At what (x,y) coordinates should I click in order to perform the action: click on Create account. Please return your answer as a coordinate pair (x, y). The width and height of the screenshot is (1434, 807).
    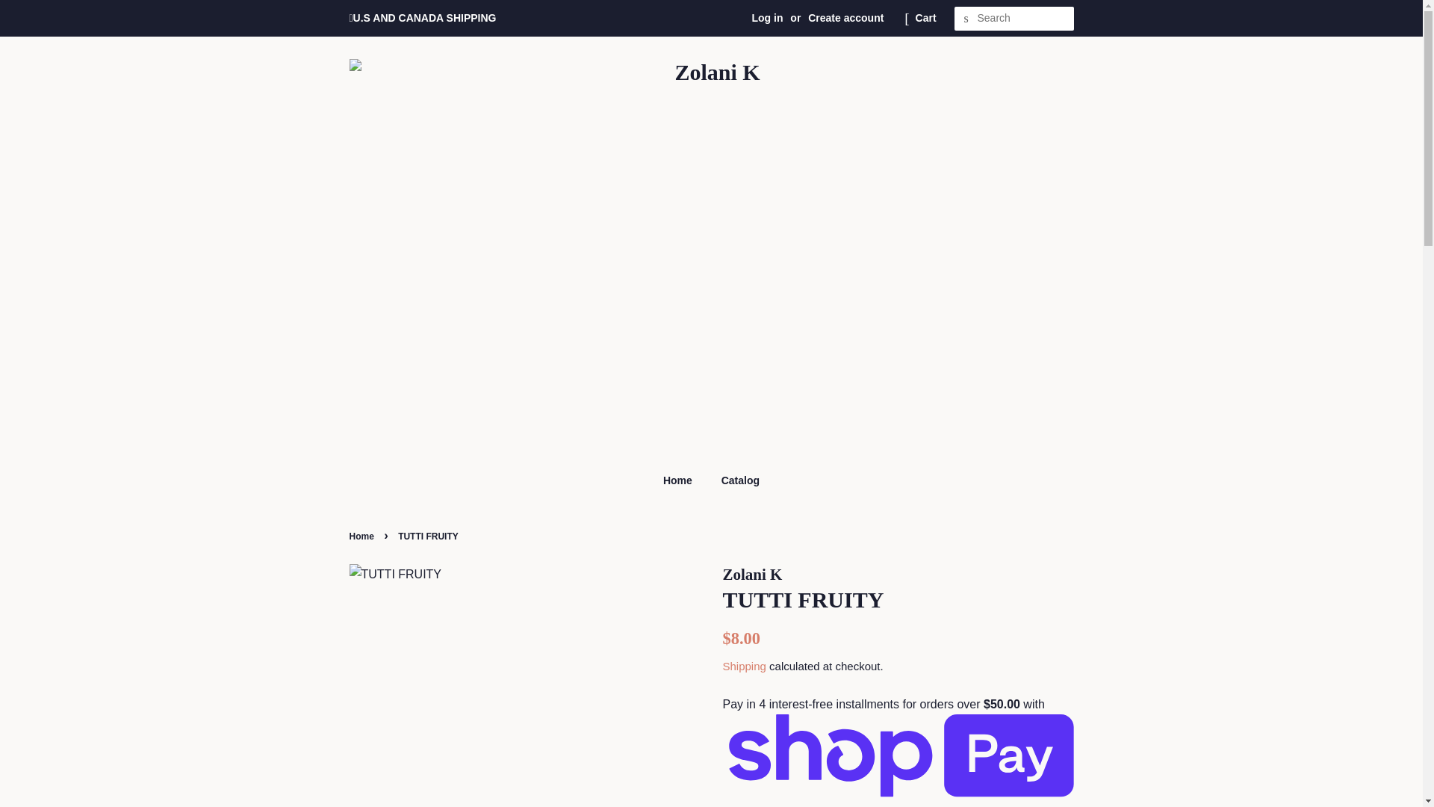
    Looking at the image, I should click on (845, 18).